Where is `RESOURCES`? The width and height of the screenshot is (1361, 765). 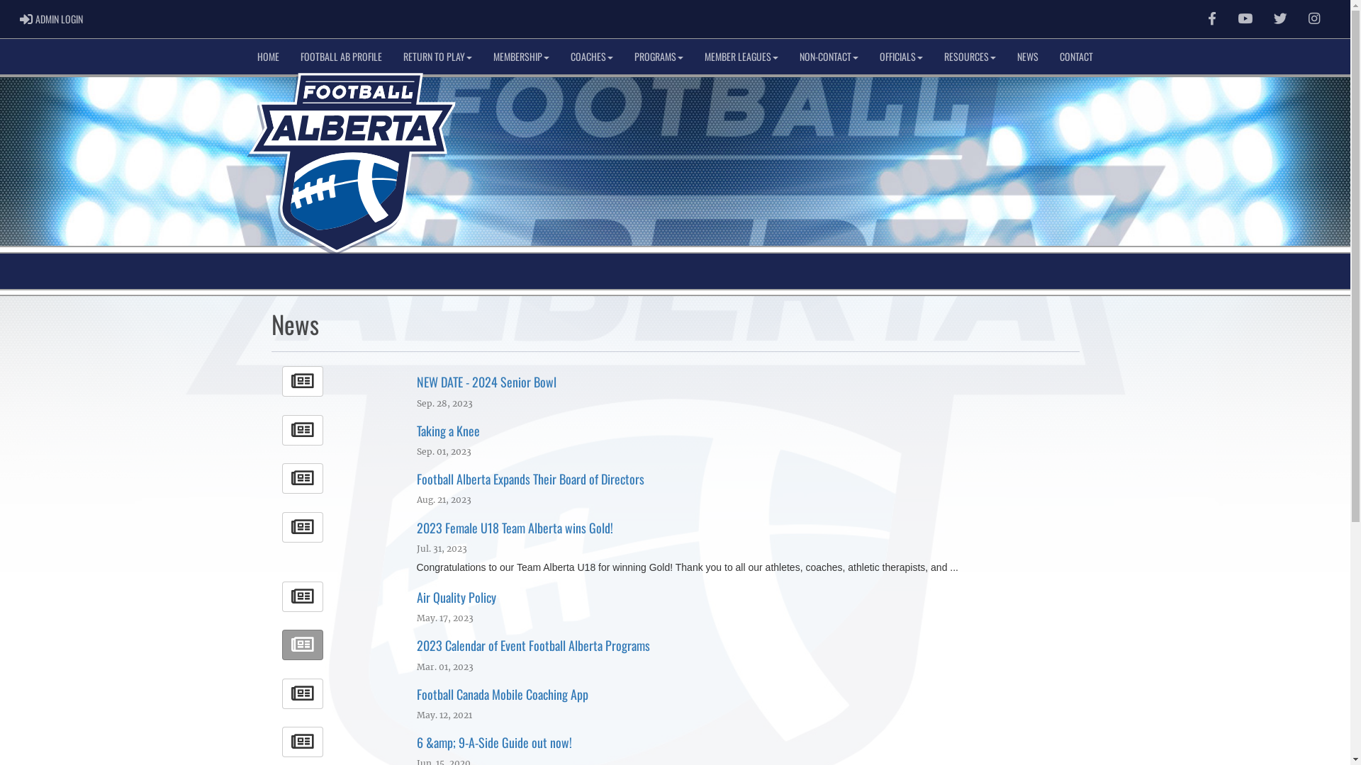 RESOURCES is located at coordinates (970, 57).